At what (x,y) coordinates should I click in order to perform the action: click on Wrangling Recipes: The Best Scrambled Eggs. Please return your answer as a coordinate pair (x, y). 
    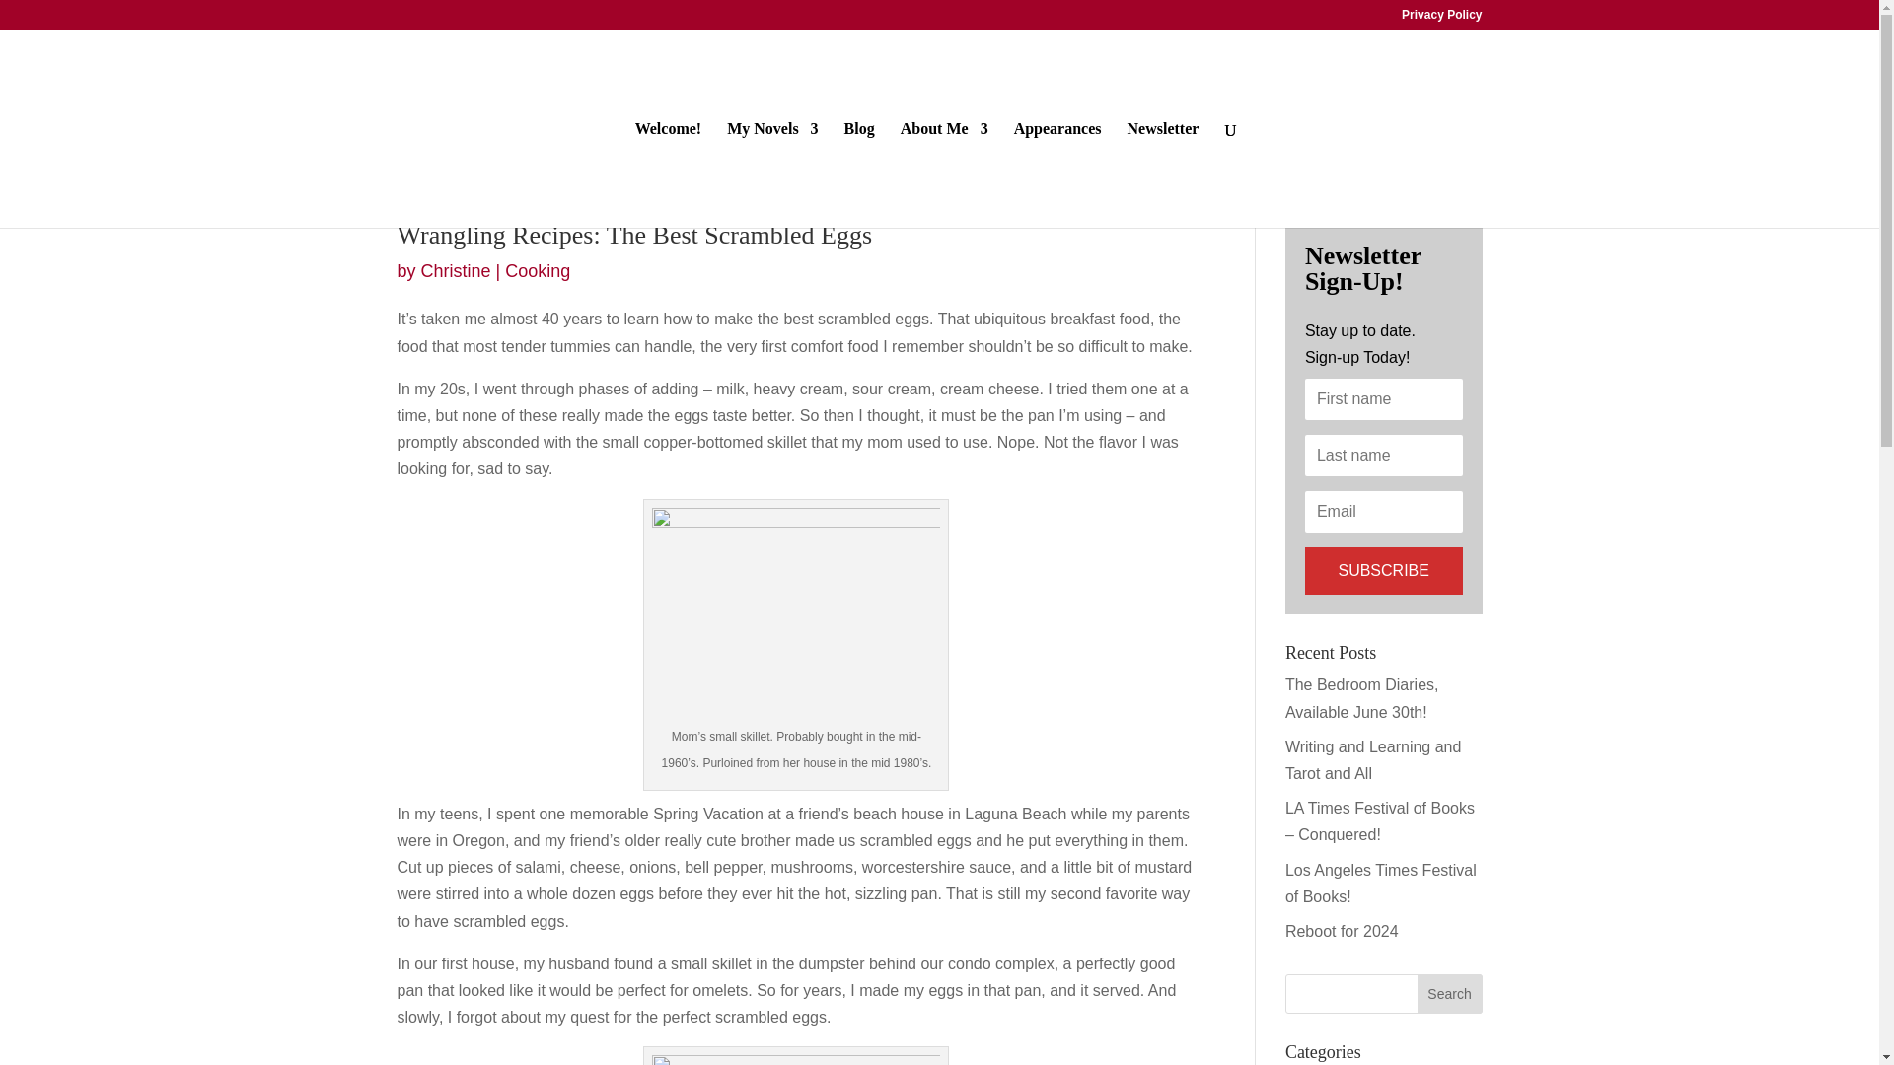
    Looking at the image, I should click on (633, 235).